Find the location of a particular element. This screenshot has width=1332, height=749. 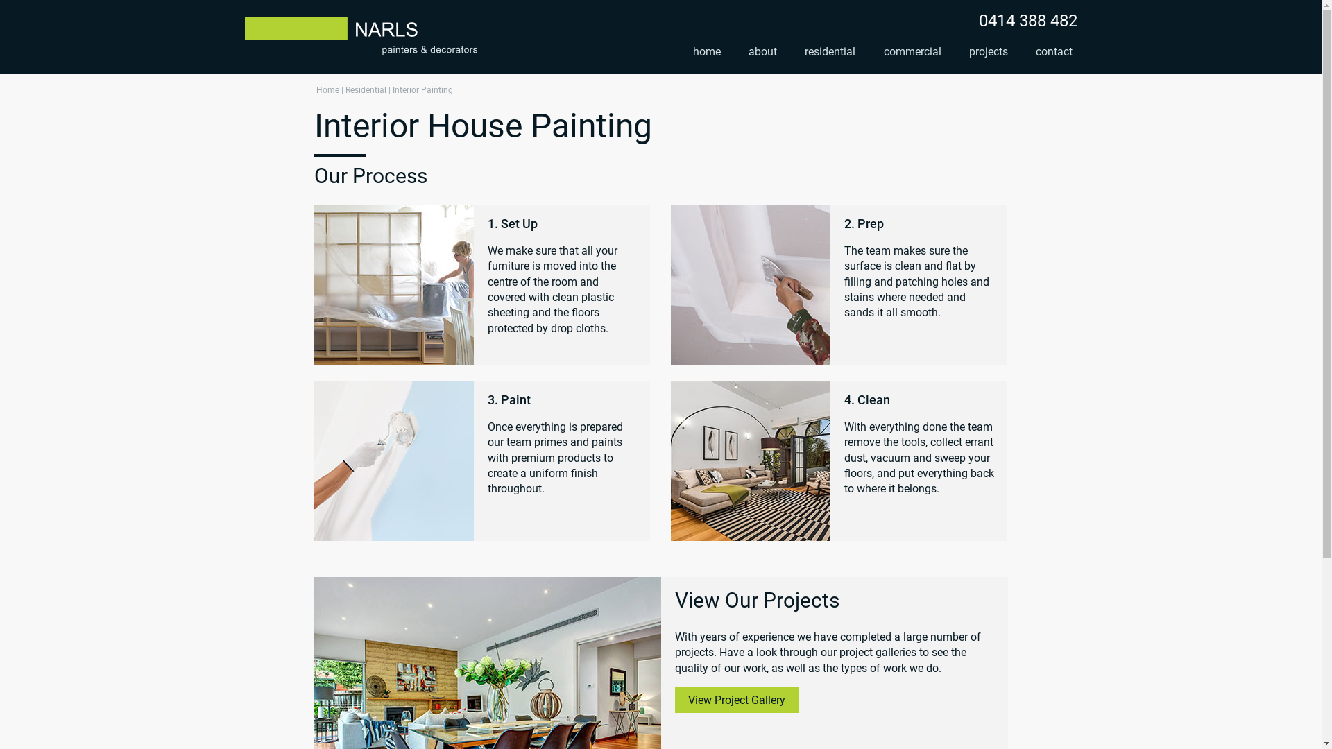

contact is located at coordinates (1054, 53).